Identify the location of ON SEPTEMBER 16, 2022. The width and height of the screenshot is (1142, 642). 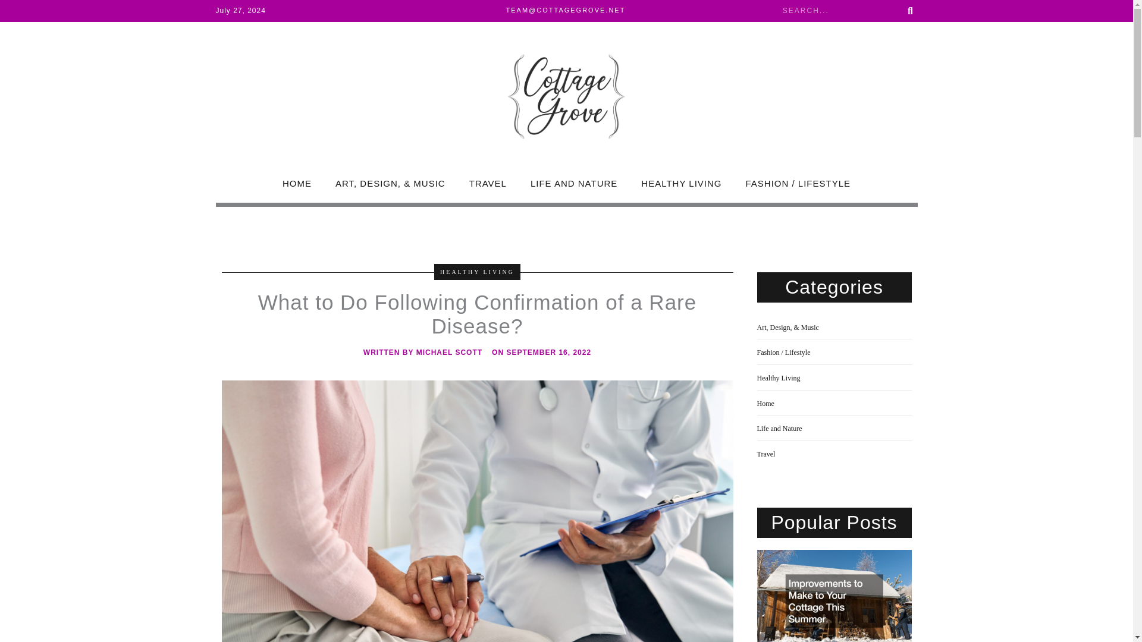
(541, 353).